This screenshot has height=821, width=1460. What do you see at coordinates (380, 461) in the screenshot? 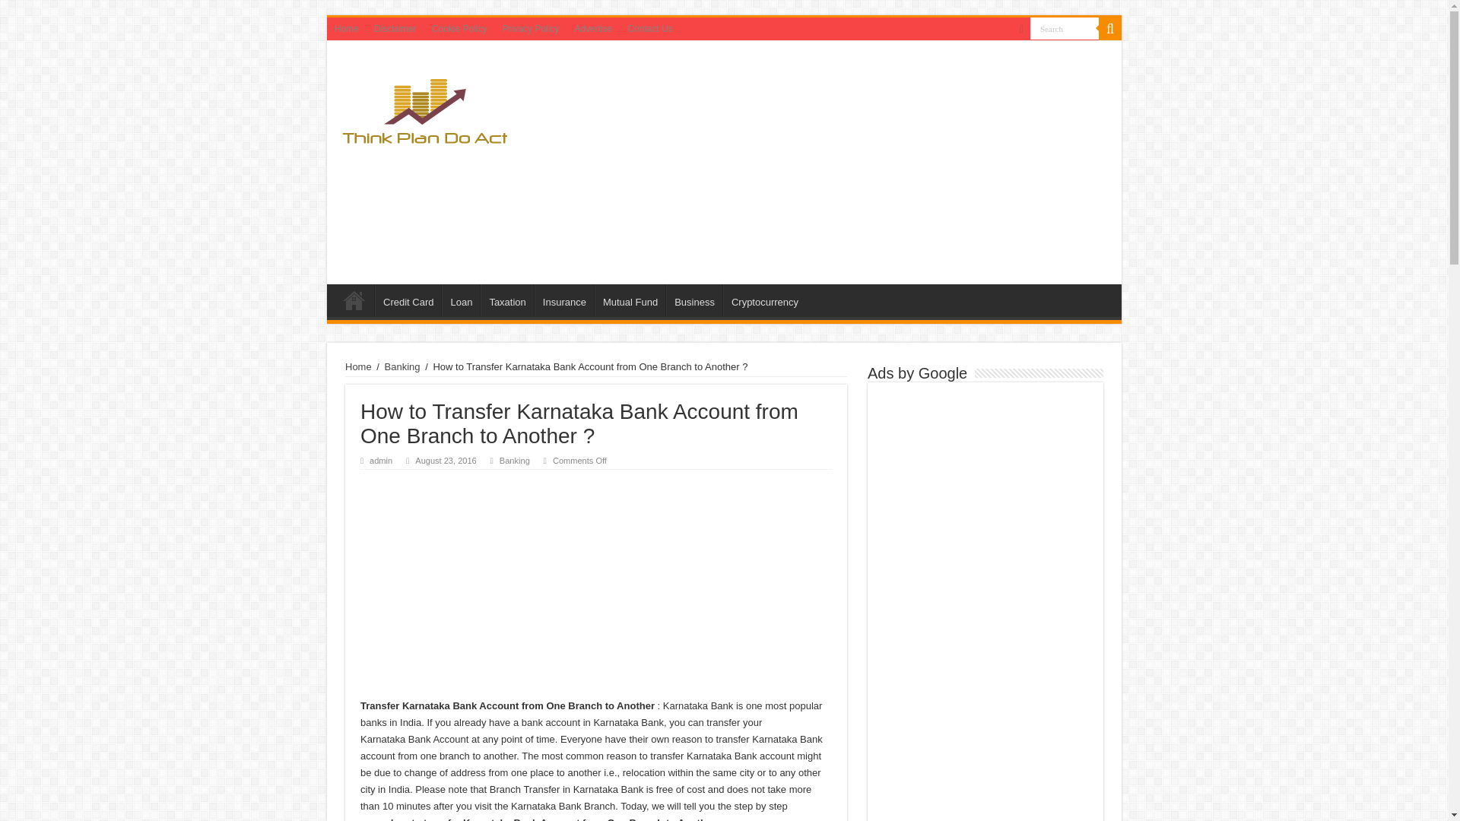
I see `admin` at bounding box center [380, 461].